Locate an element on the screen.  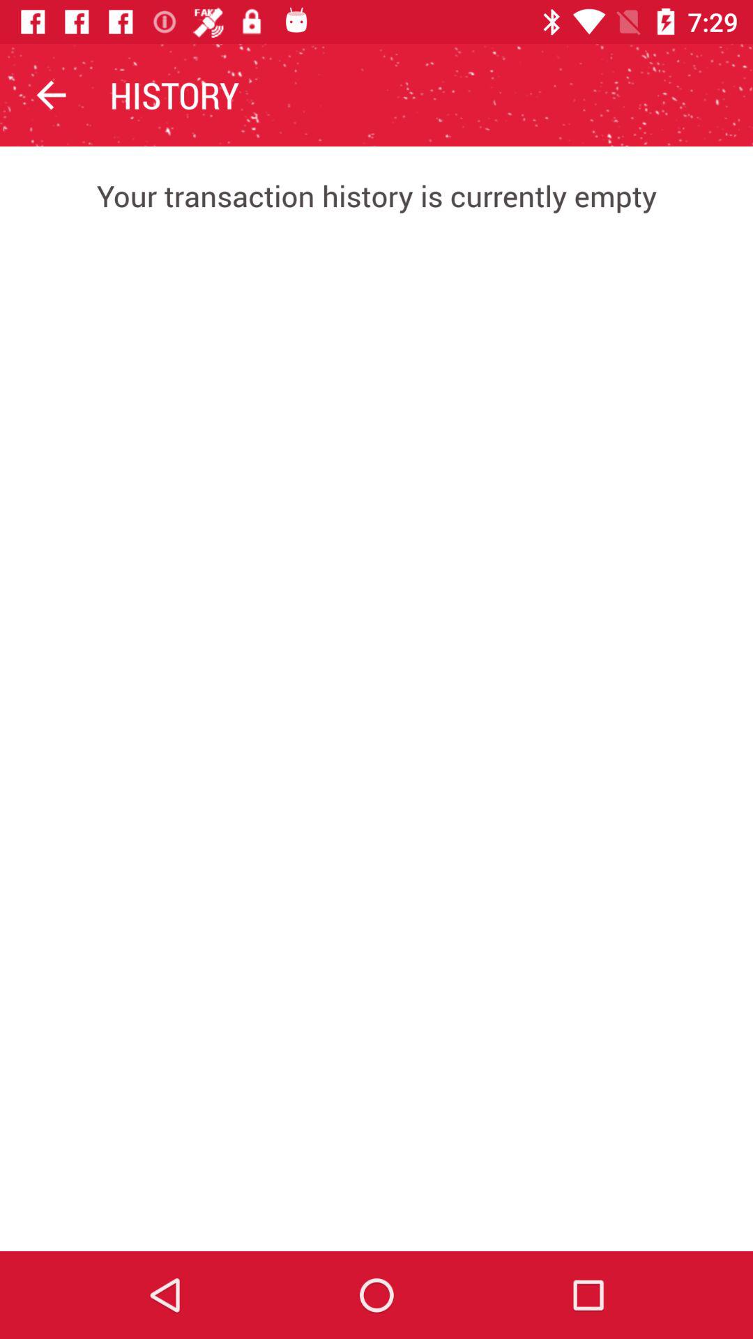
turn off icon above the your transaction history icon is located at coordinates (51, 95).